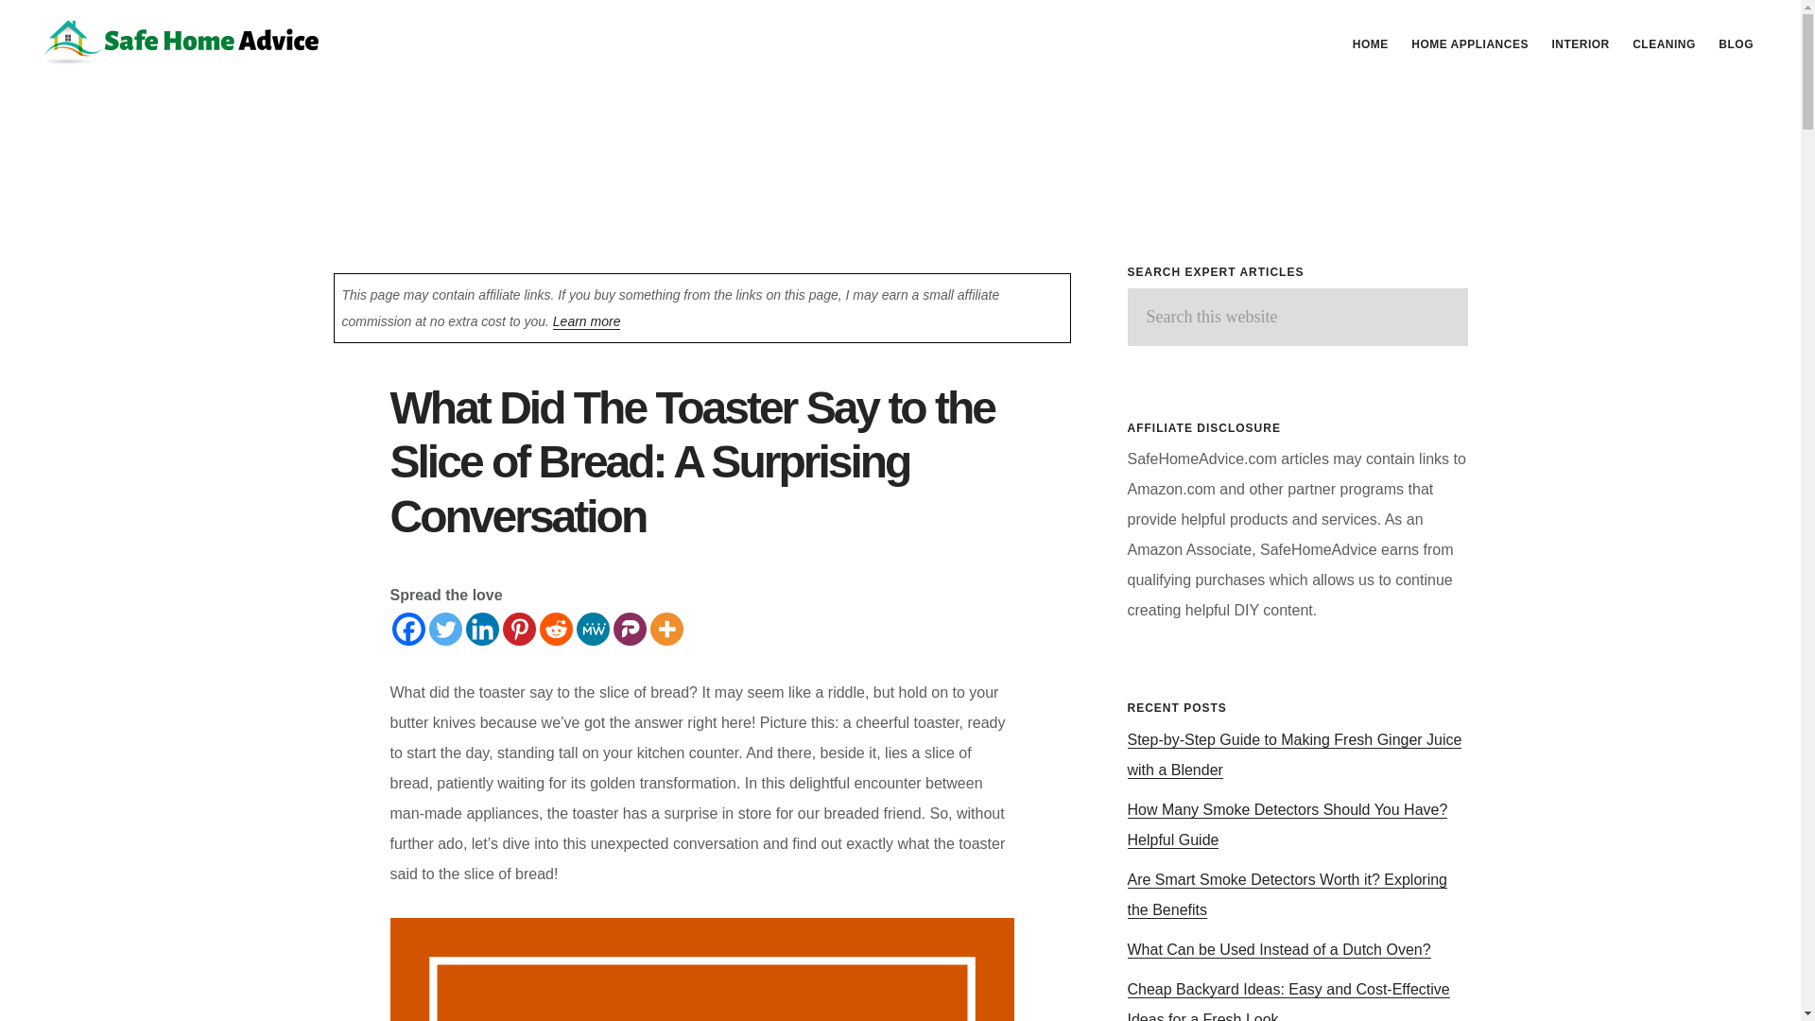 Image resolution: width=1815 pixels, height=1021 pixels. I want to click on SAFE HOME ADVICE, so click(180, 41).